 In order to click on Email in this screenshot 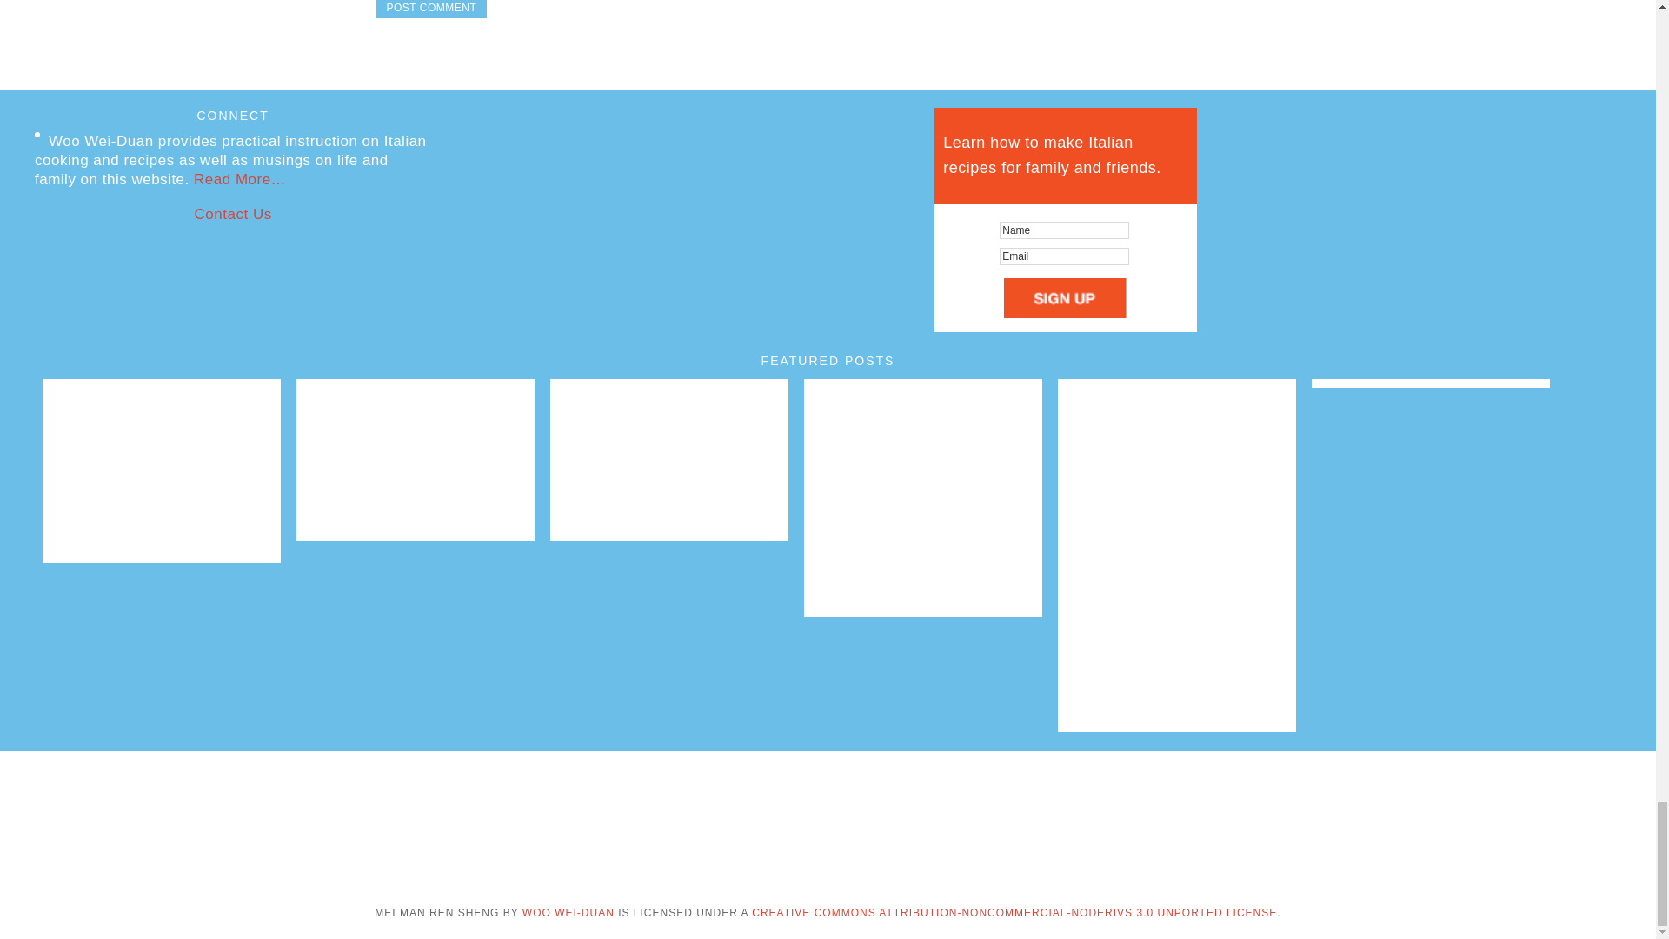, I will do `click(1064, 256)`.